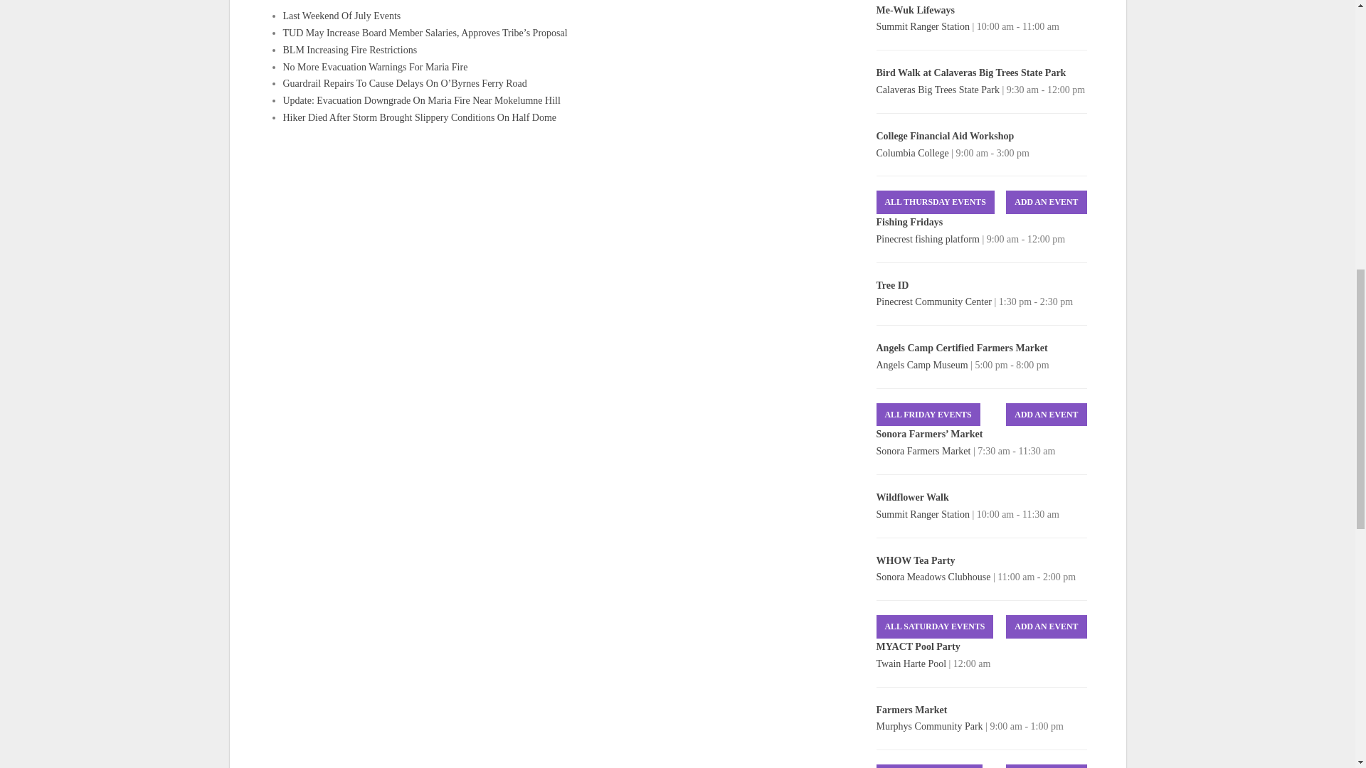  I want to click on All Friday Events, so click(928, 415).